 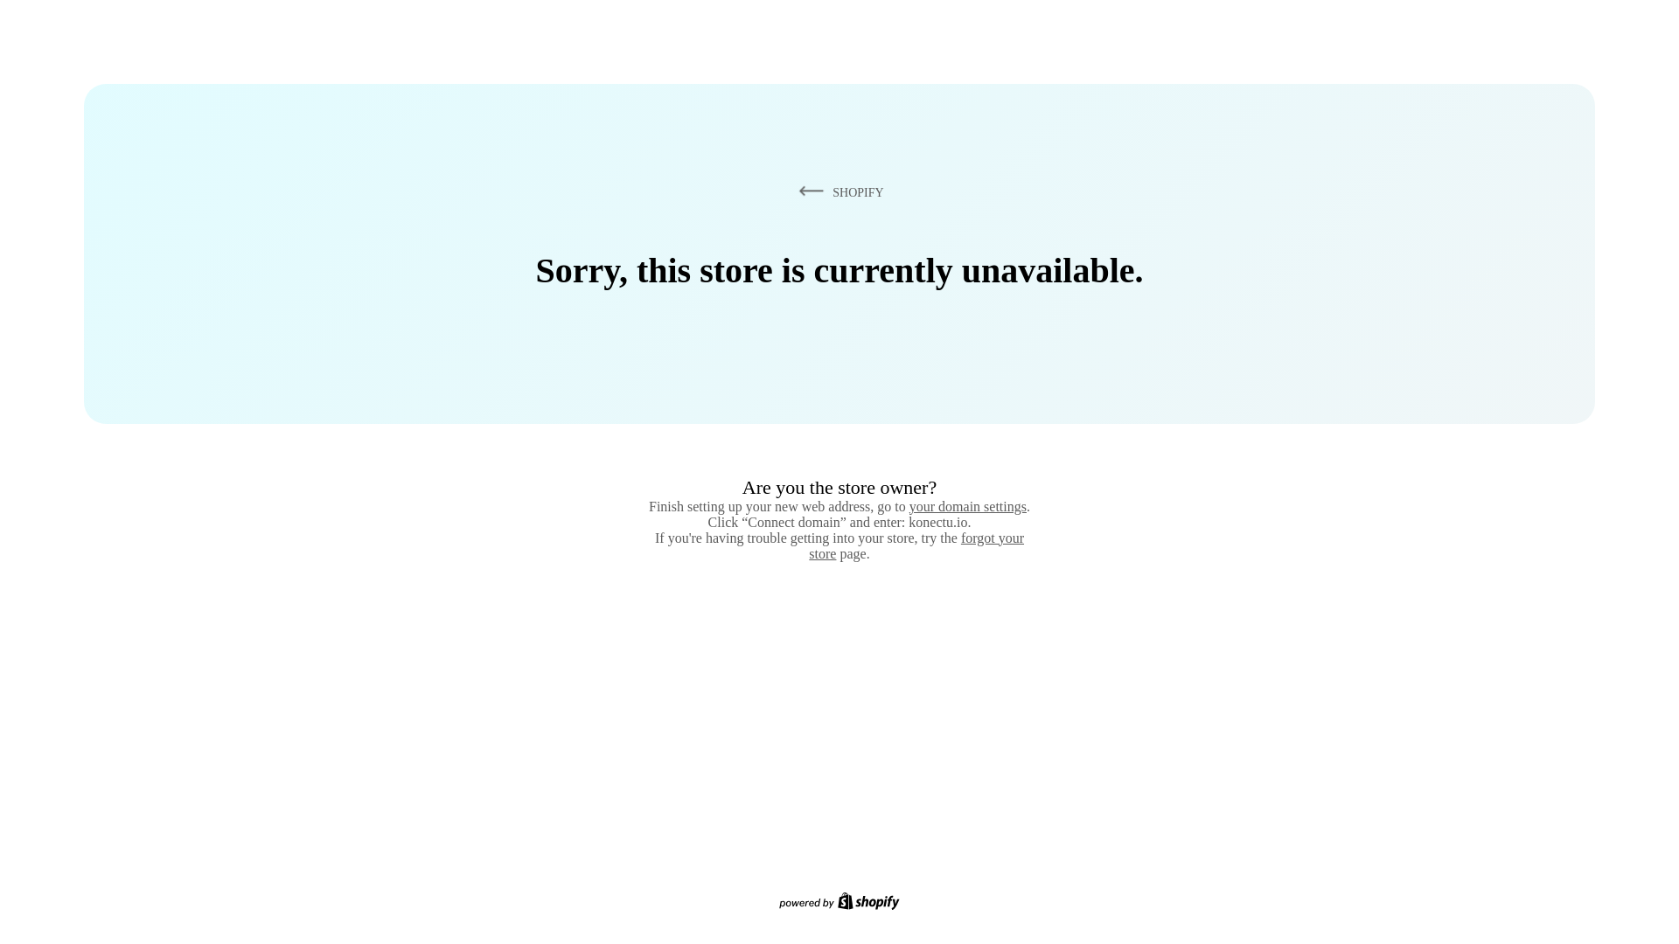 What do you see at coordinates (916, 545) in the screenshot?
I see `forgot your store` at bounding box center [916, 545].